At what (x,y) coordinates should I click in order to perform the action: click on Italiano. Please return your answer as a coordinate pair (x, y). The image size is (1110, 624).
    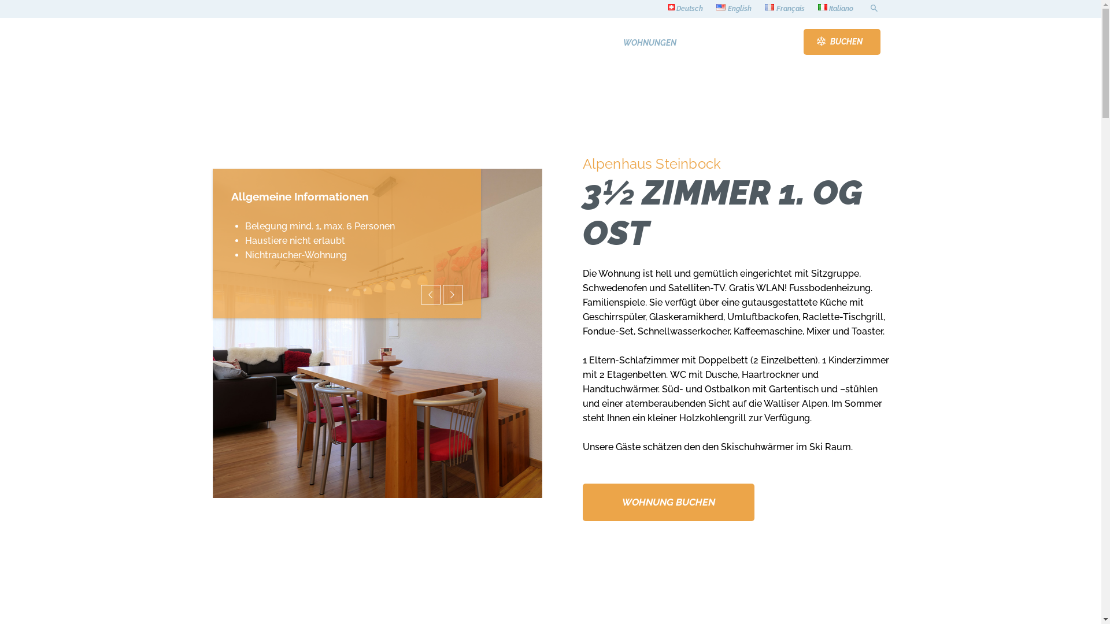
    Looking at the image, I should click on (836, 9).